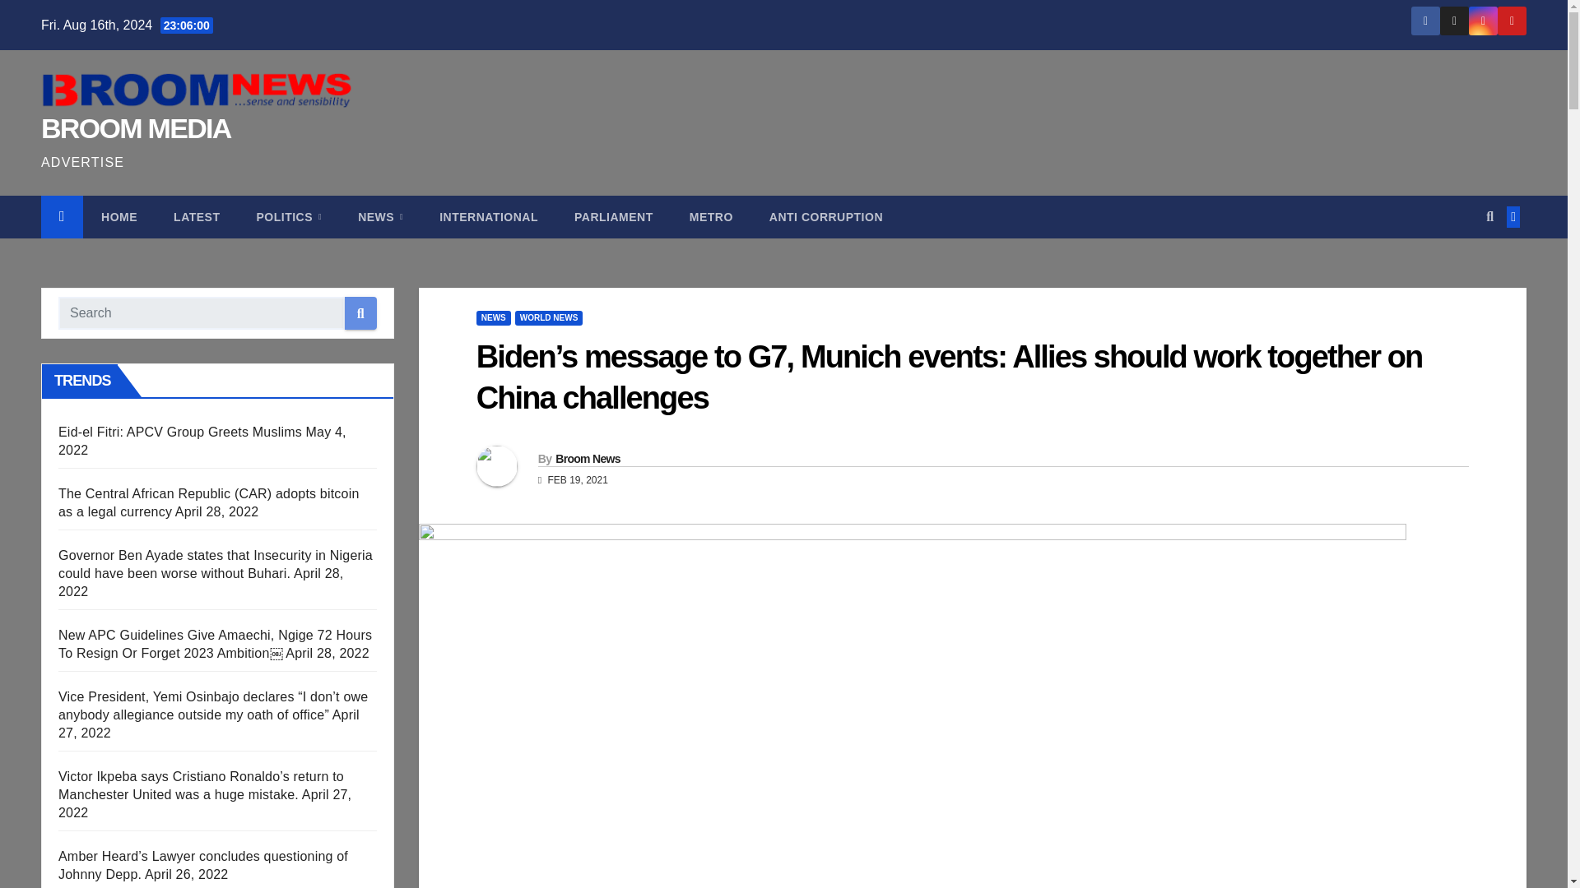 This screenshot has height=888, width=1580. I want to click on METRO, so click(711, 217).